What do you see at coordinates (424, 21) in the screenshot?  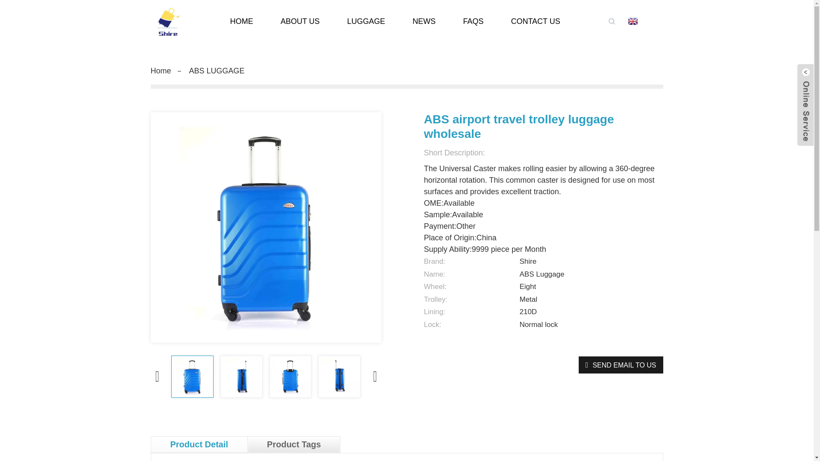 I see `NEWS` at bounding box center [424, 21].